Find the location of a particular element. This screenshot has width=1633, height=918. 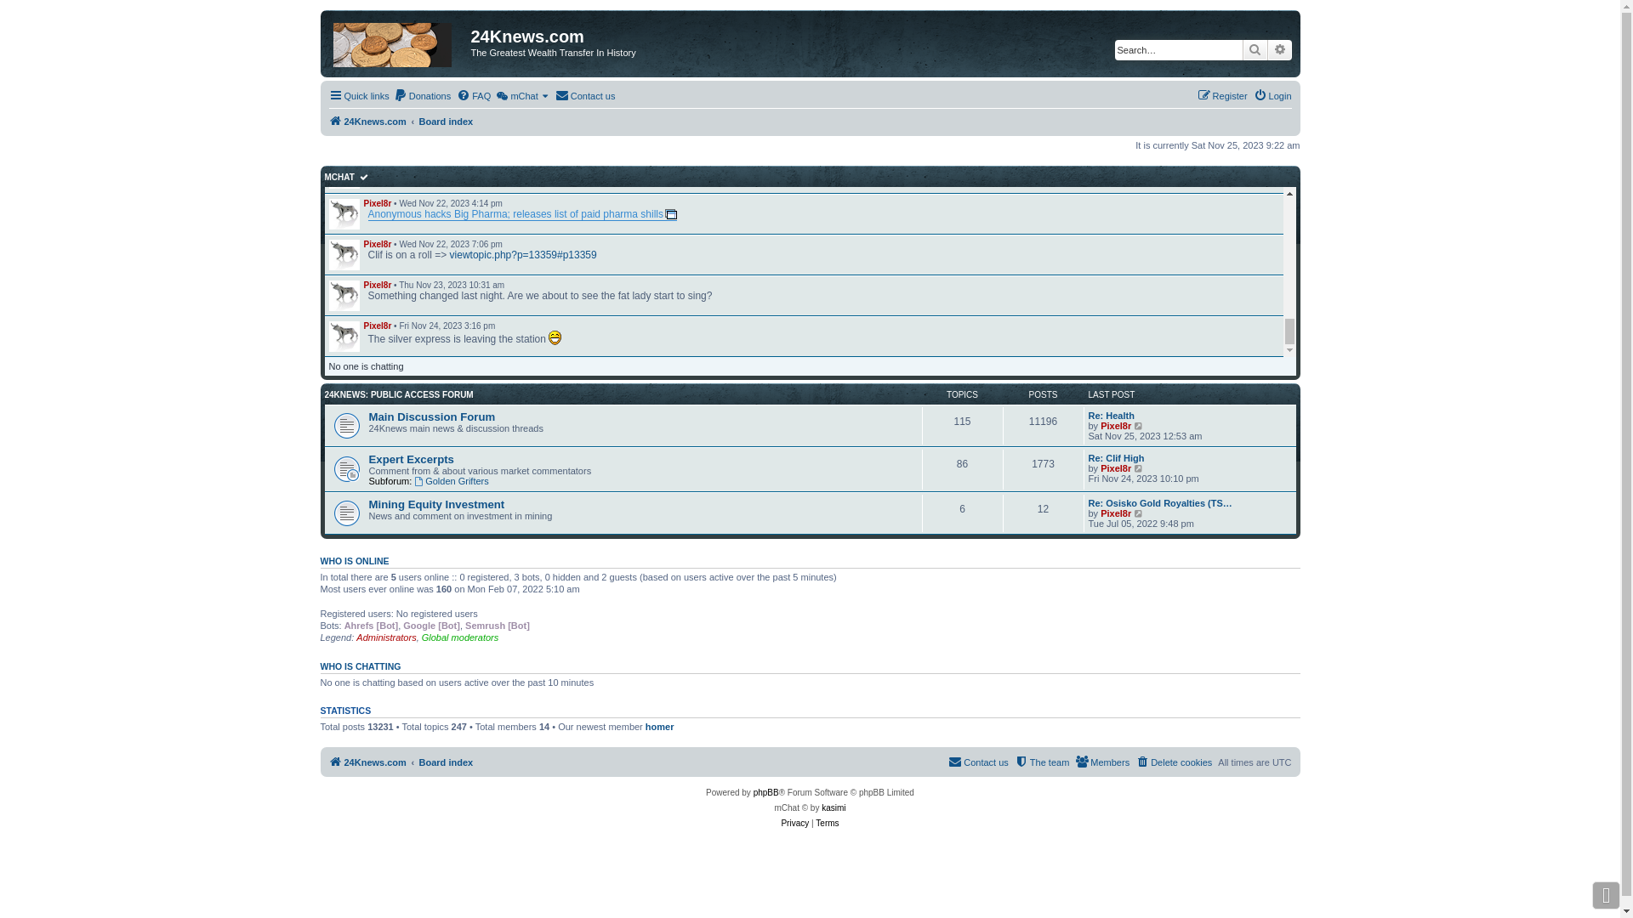

24Knews.com is located at coordinates (398, 42).